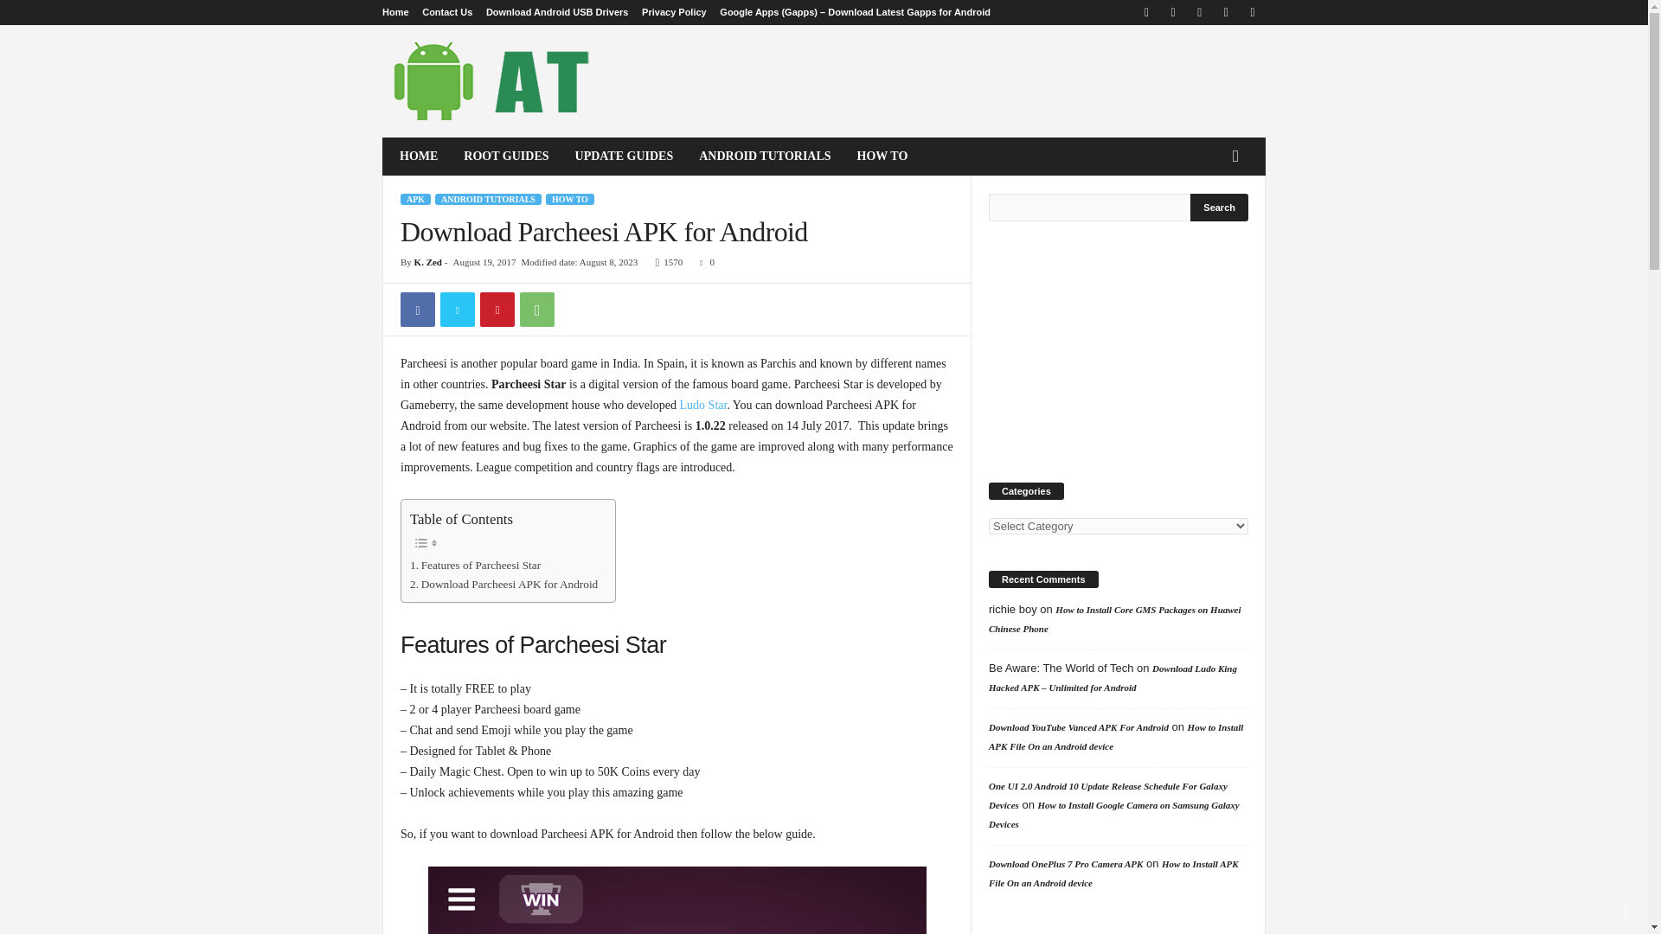 This screenshot has width=1661, height=934. I want to click on ROOT GUIDES, so click(505, 156).